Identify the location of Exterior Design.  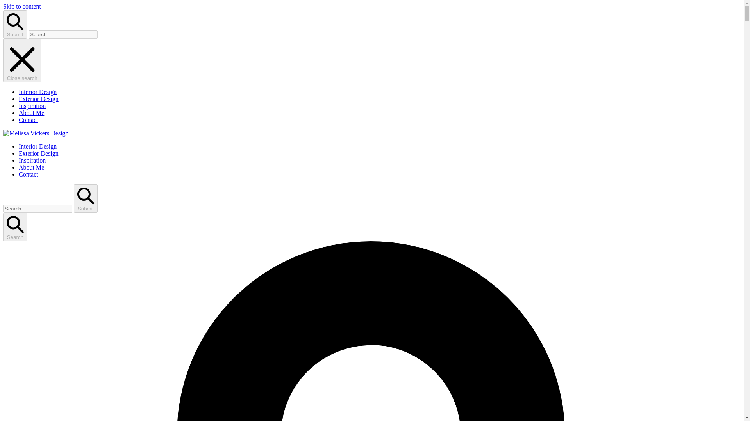
(38, 99).